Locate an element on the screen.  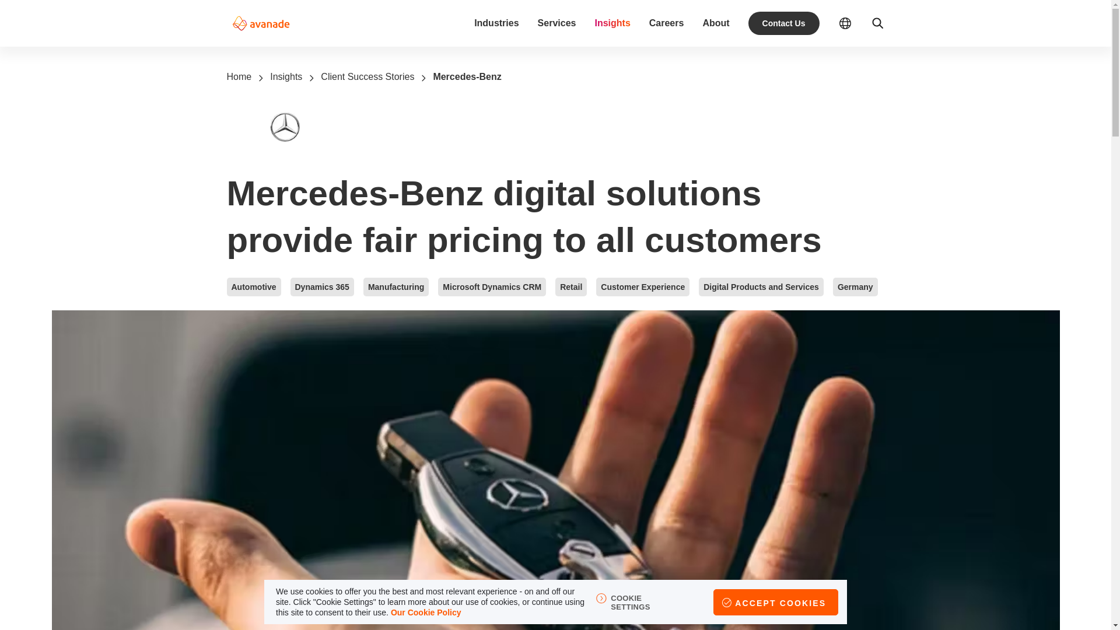
Client Success Stories is located at coordinates (367, 76).